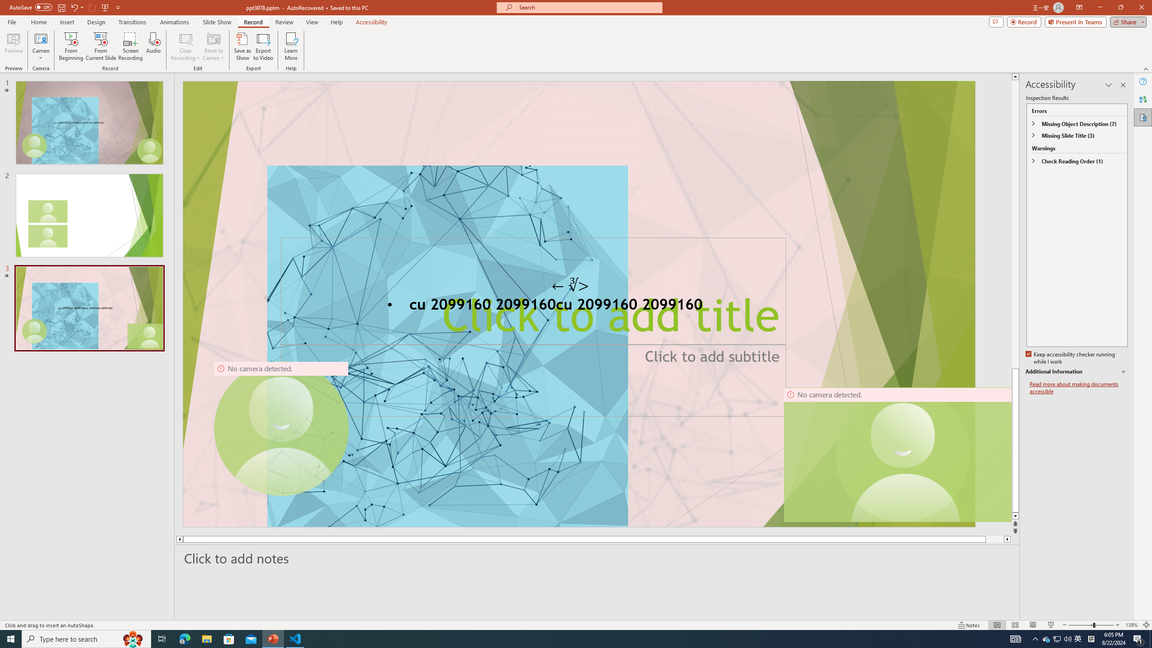 The image size is (1152, 648). I want to click on Read more about making documents accessible, so click(1079, 388).